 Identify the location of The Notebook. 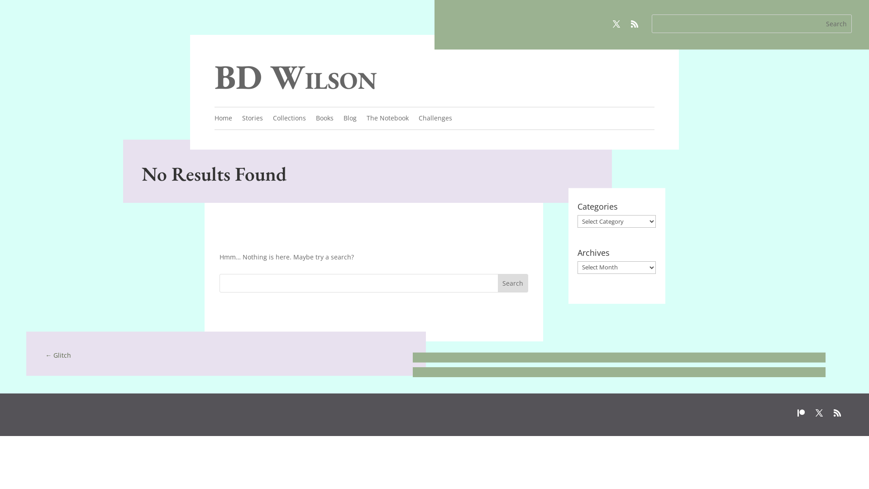
(387, 120).